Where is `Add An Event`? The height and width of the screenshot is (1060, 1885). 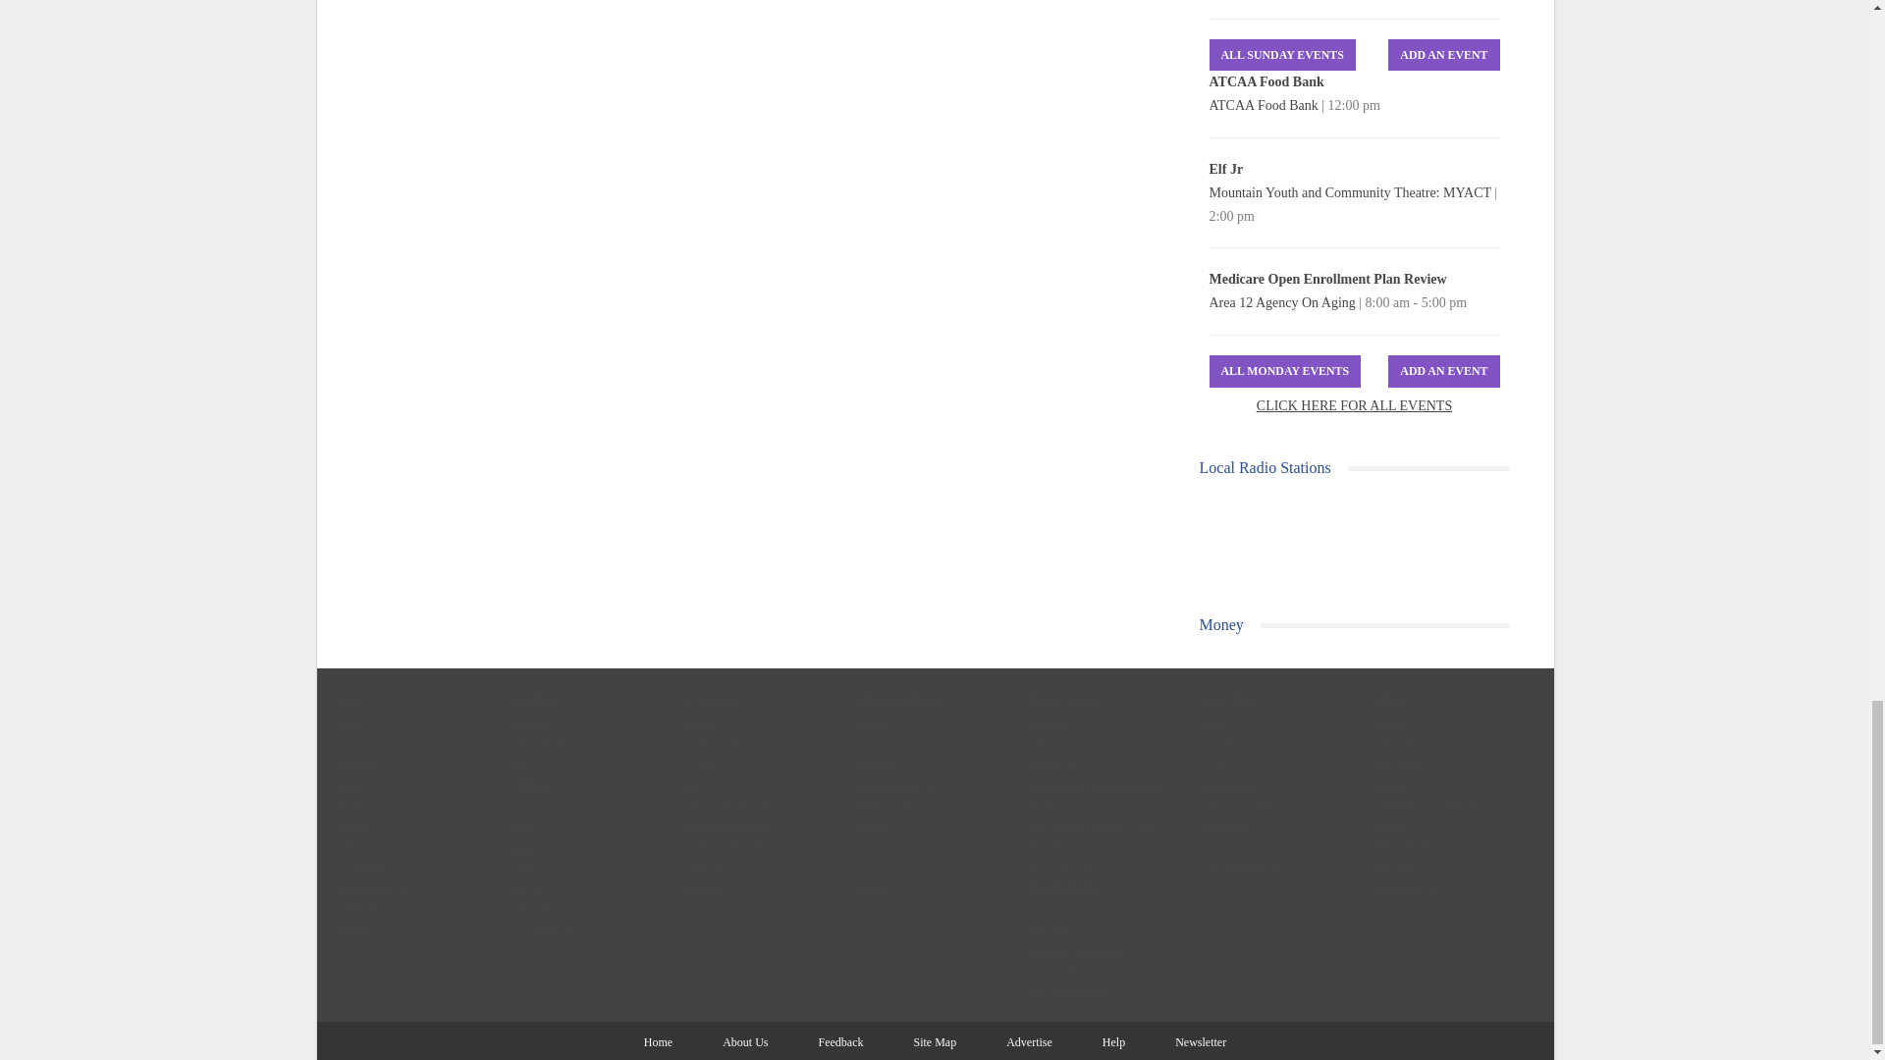
Add An Event is located at coordinates (1443, 55).